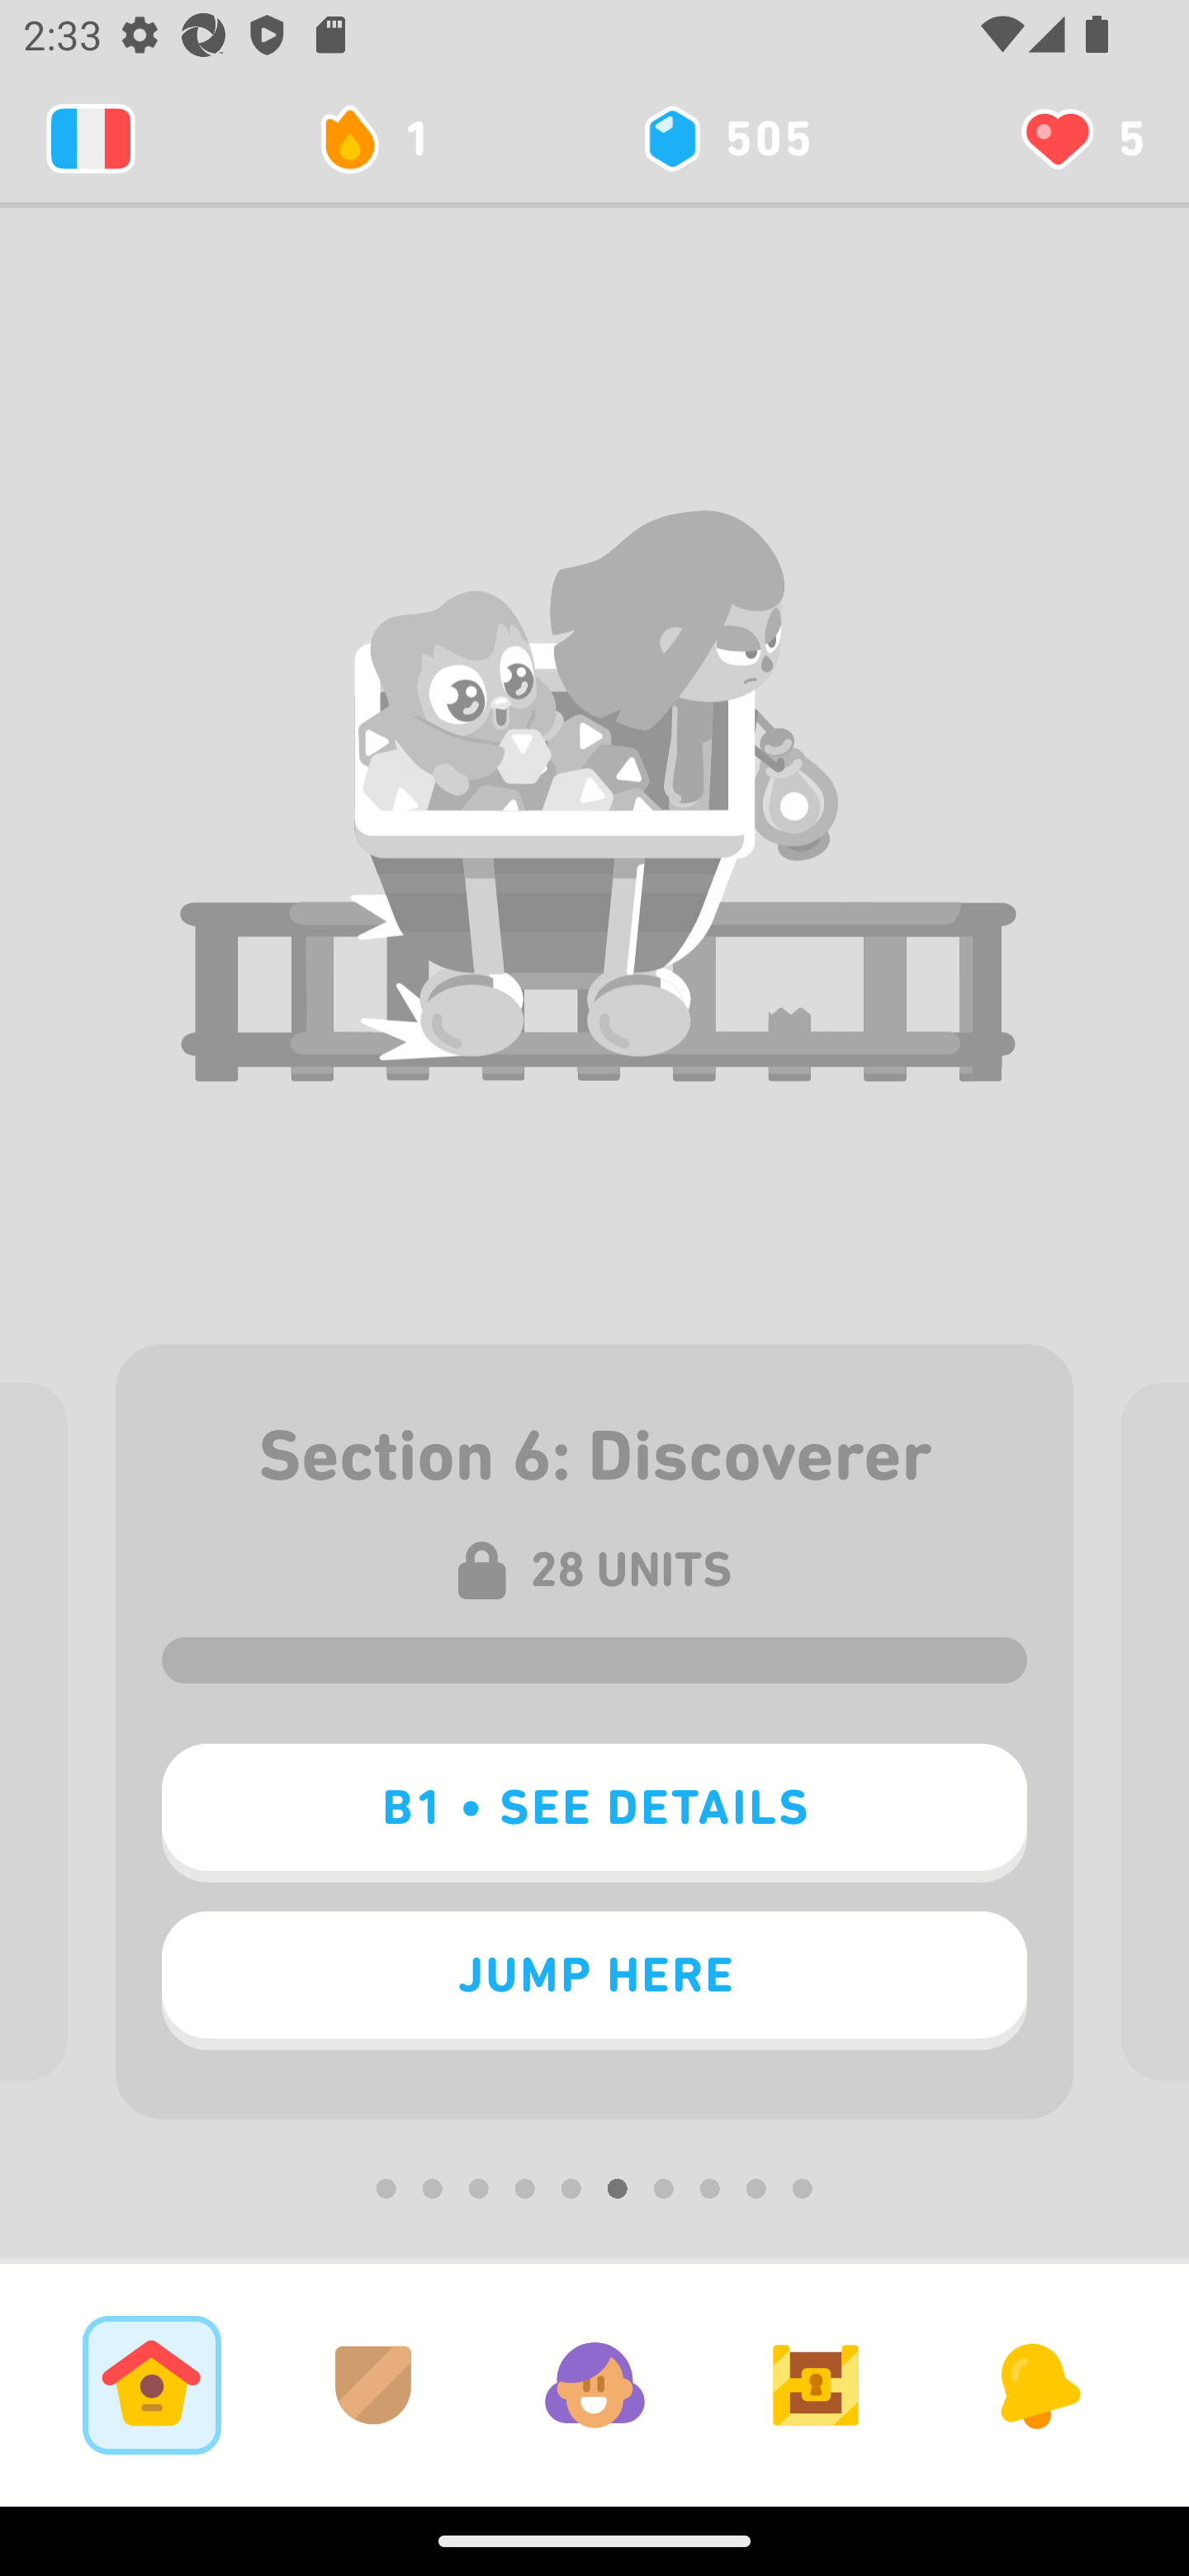 This screenshot has width=1189, height=2576. Describe the element at coordinates (594, 2384) in the screenshot. I see `Profile Tab` at that location.